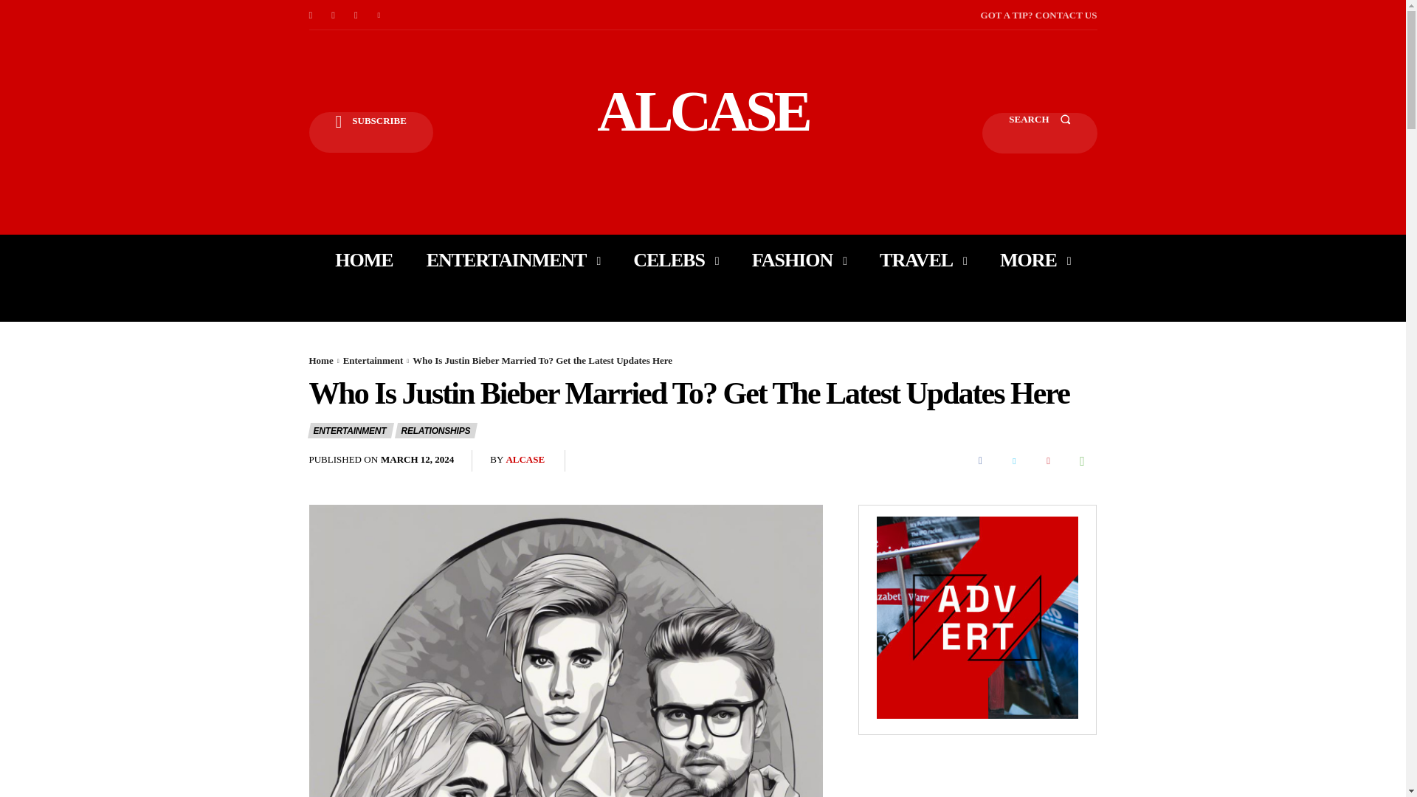  I want to click on TikTok, so click(356, 15).